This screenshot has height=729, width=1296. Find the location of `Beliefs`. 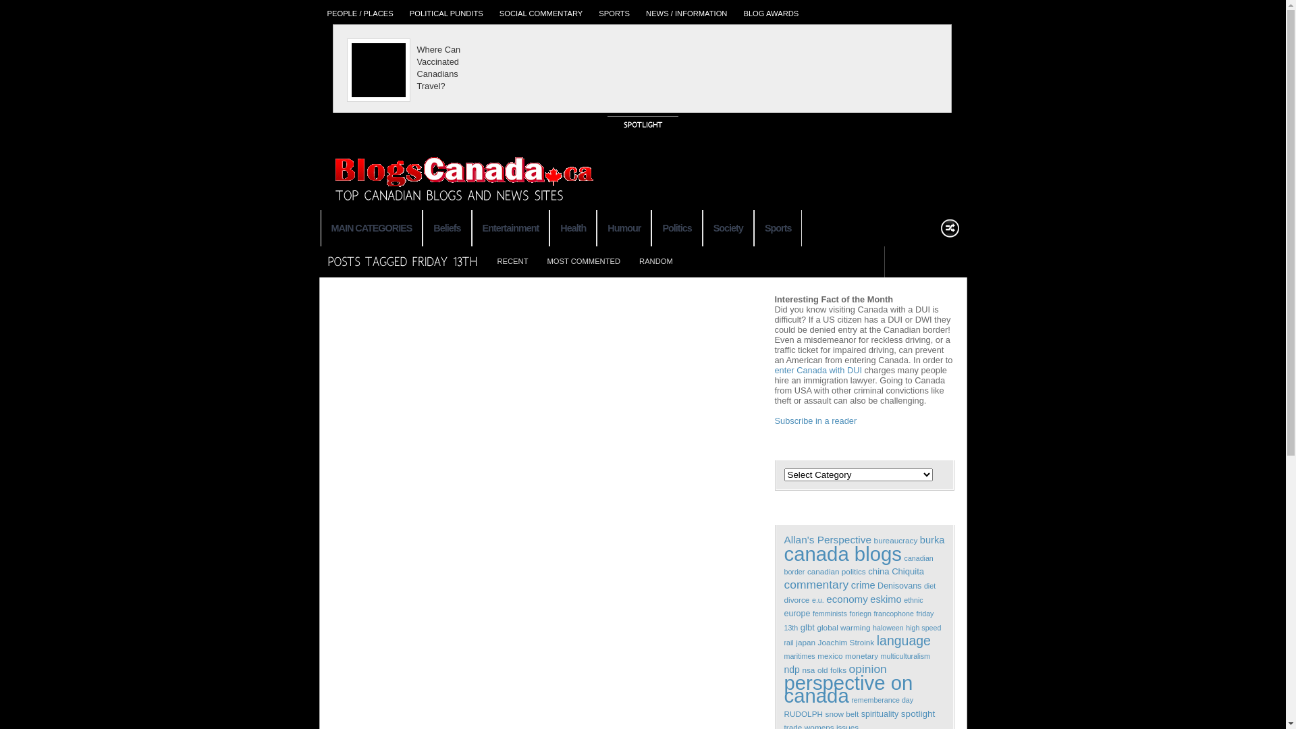

Beliefs is located at coordinates (447, 228).